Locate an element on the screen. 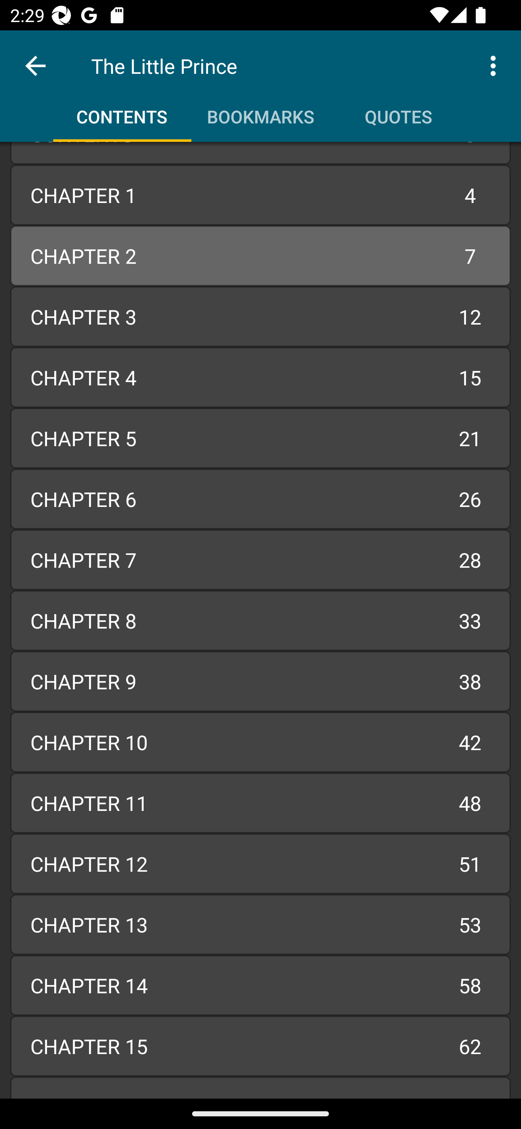 The width and height of the screenshot is (521, 1129). CHAPTER 8 33 is located at coordinates (260, 621).